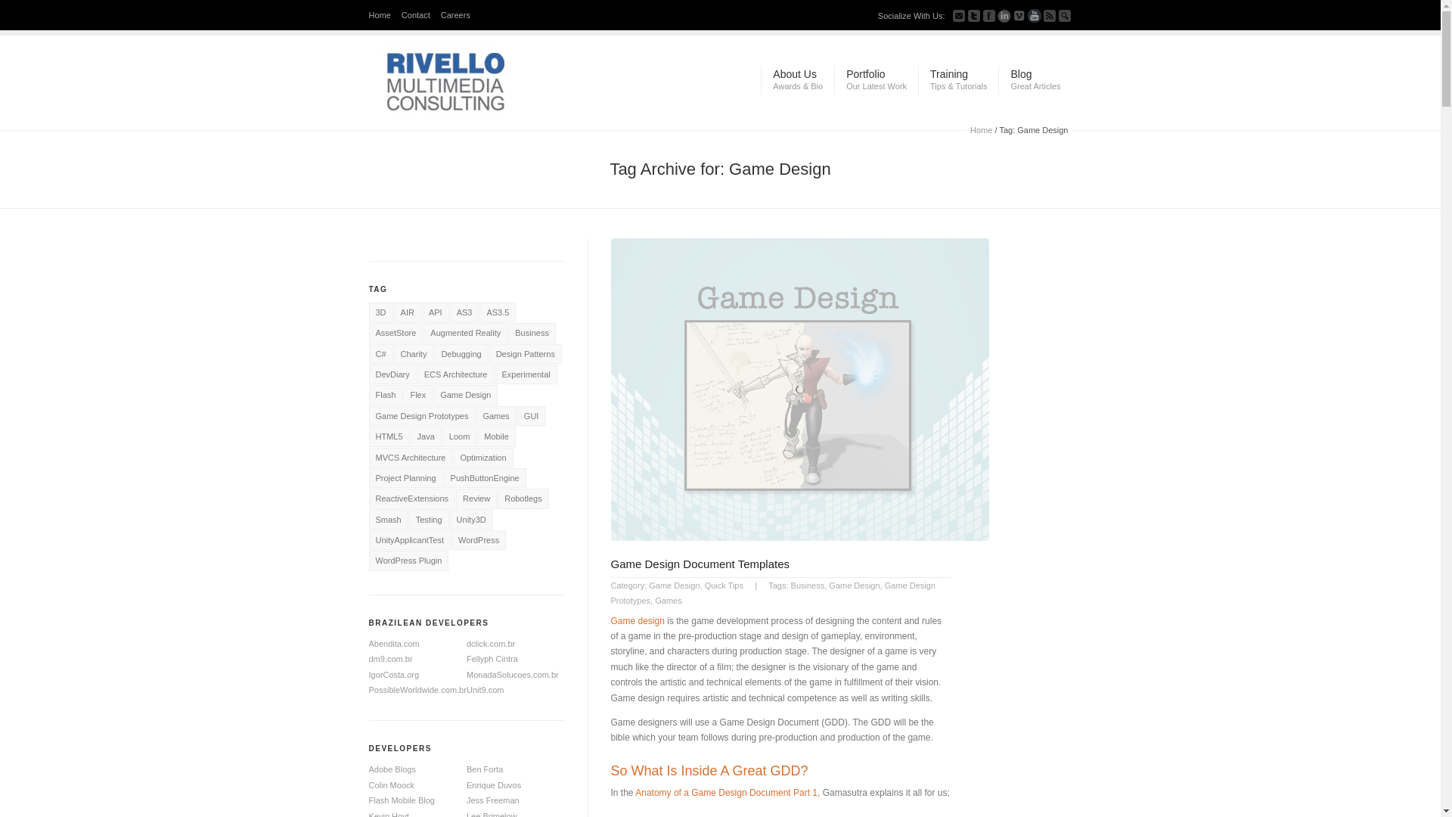  What do you see at coordinates (876, 80) in the screenshot?
I see `Join our Facebook Group` at bounding box center [876, 80].